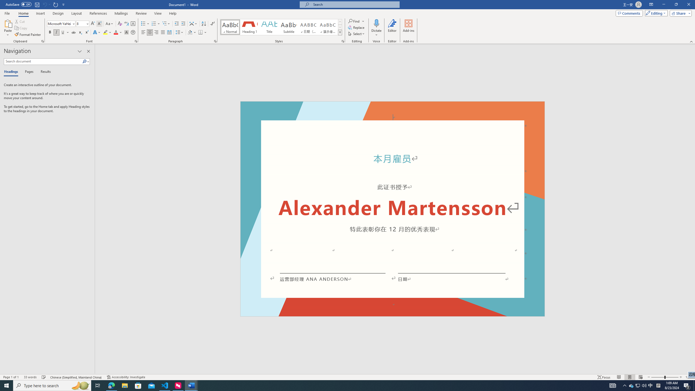  Describe the element at coordinates (169, 33) in the screenshot. I see `Distributed` at that location.